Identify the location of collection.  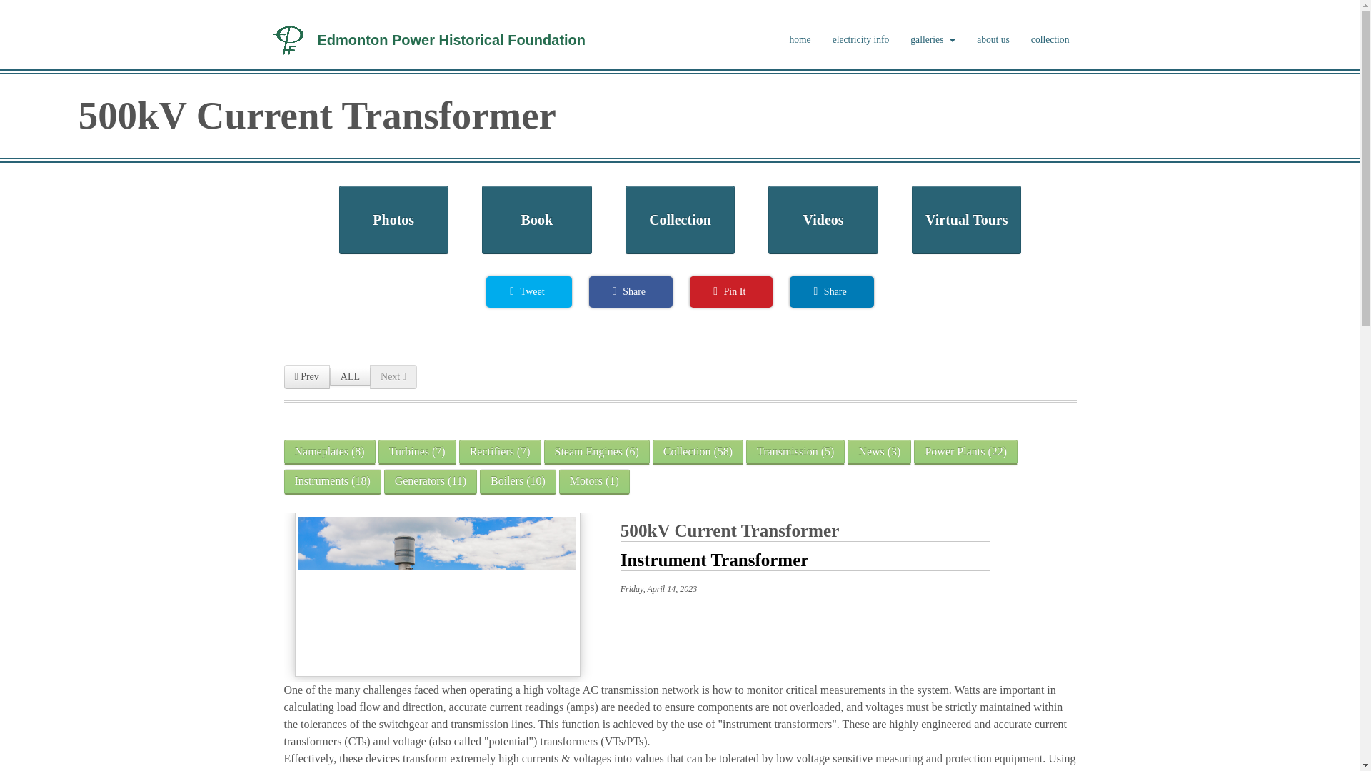
(1050, 40).